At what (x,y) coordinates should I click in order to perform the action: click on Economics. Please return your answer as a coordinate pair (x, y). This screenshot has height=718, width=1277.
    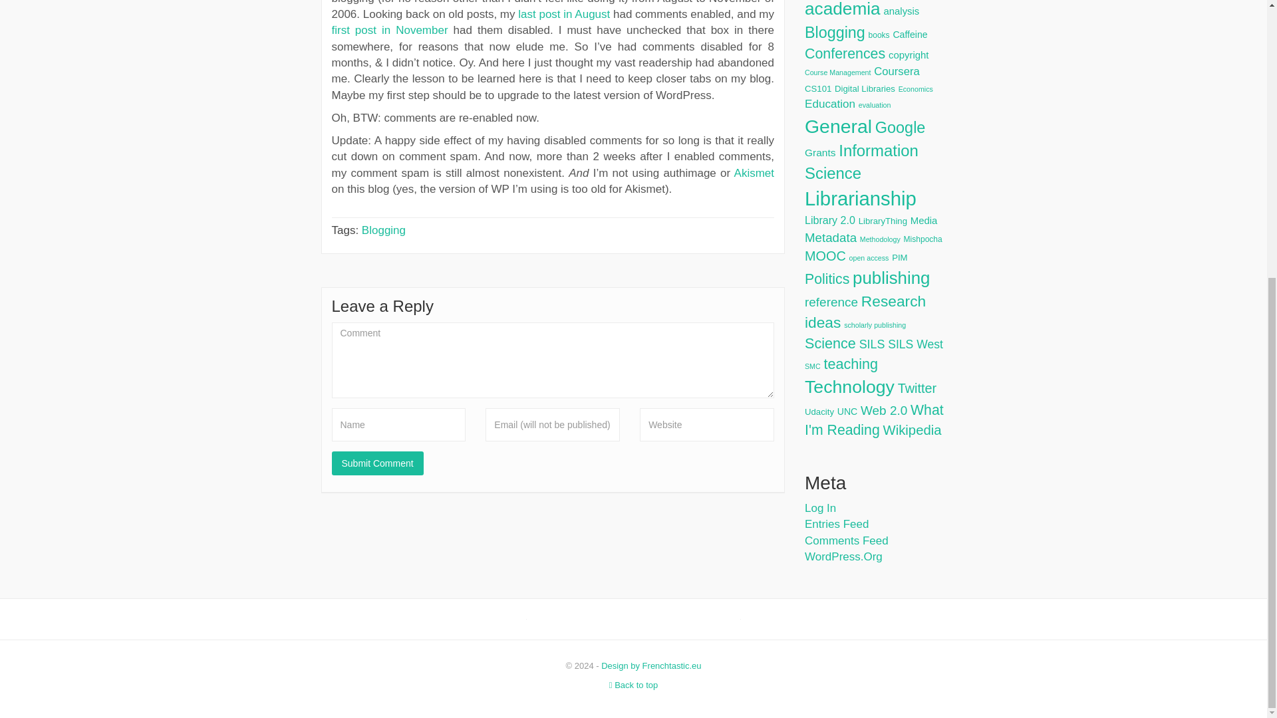
    Looking at the image, I should click on (916, 89).